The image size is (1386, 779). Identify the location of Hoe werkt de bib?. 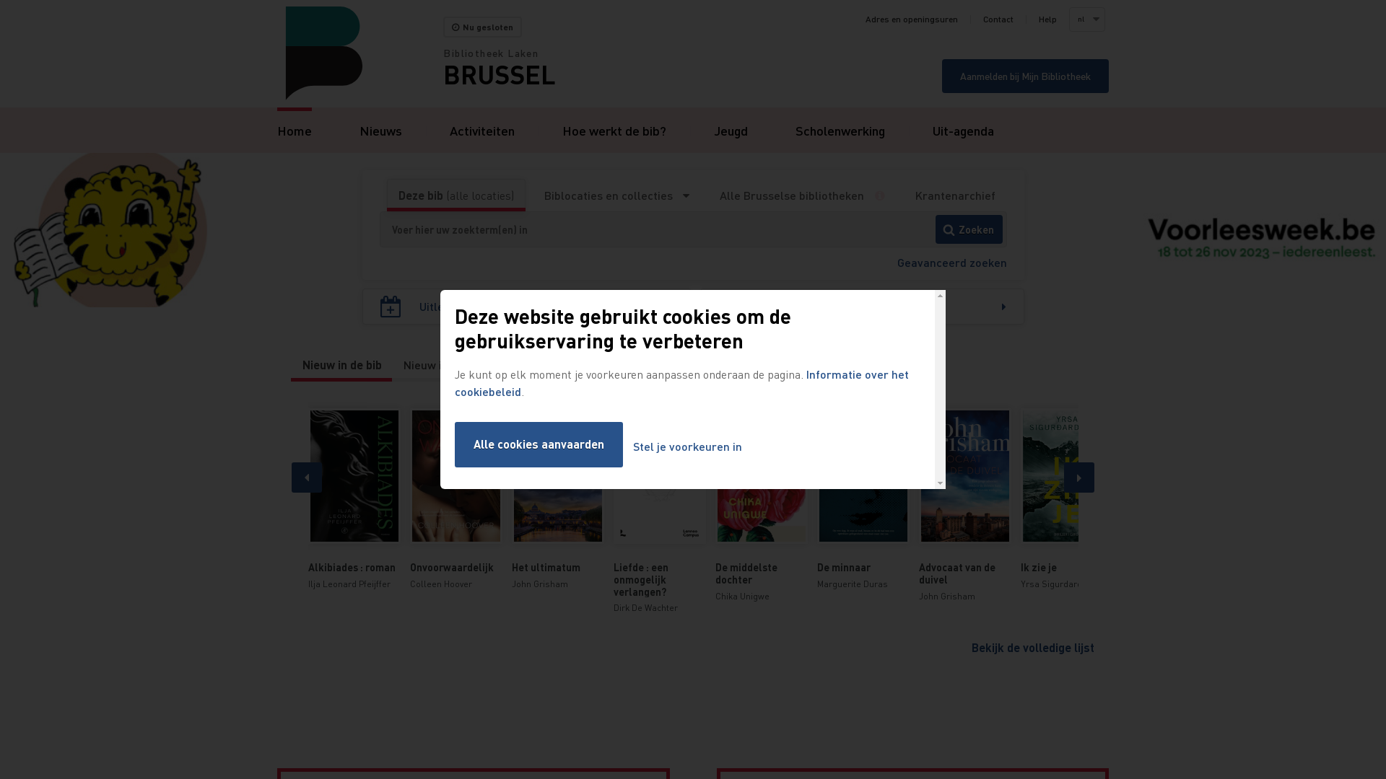
(614, 130).